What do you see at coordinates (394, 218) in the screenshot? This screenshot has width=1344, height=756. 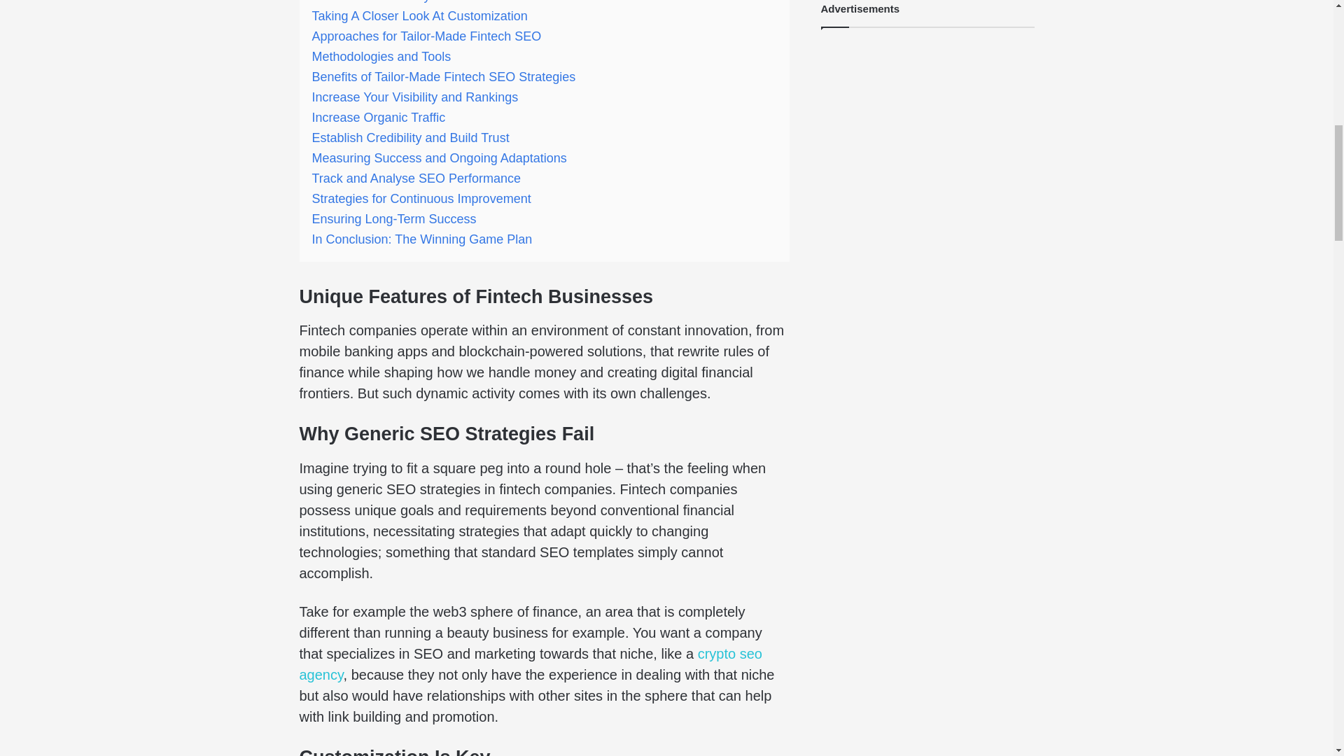 I see `Ensuring Long-Term Success` at bounding box center [394, 218].